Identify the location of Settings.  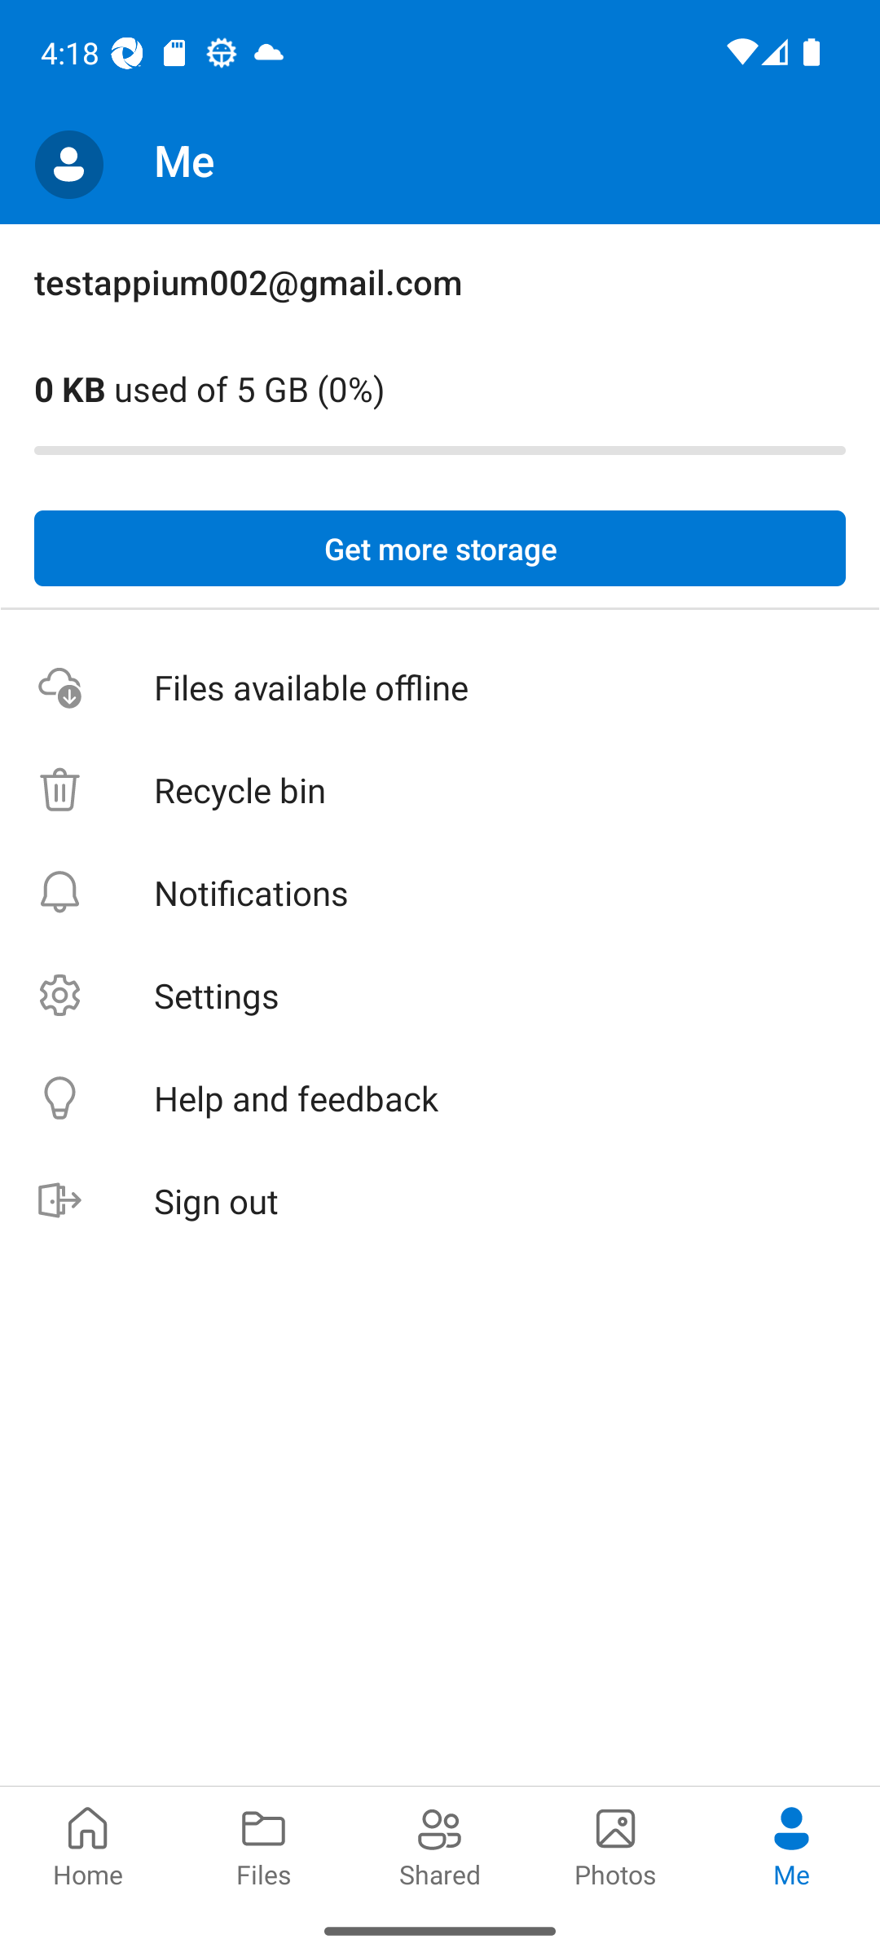
(440, 995).